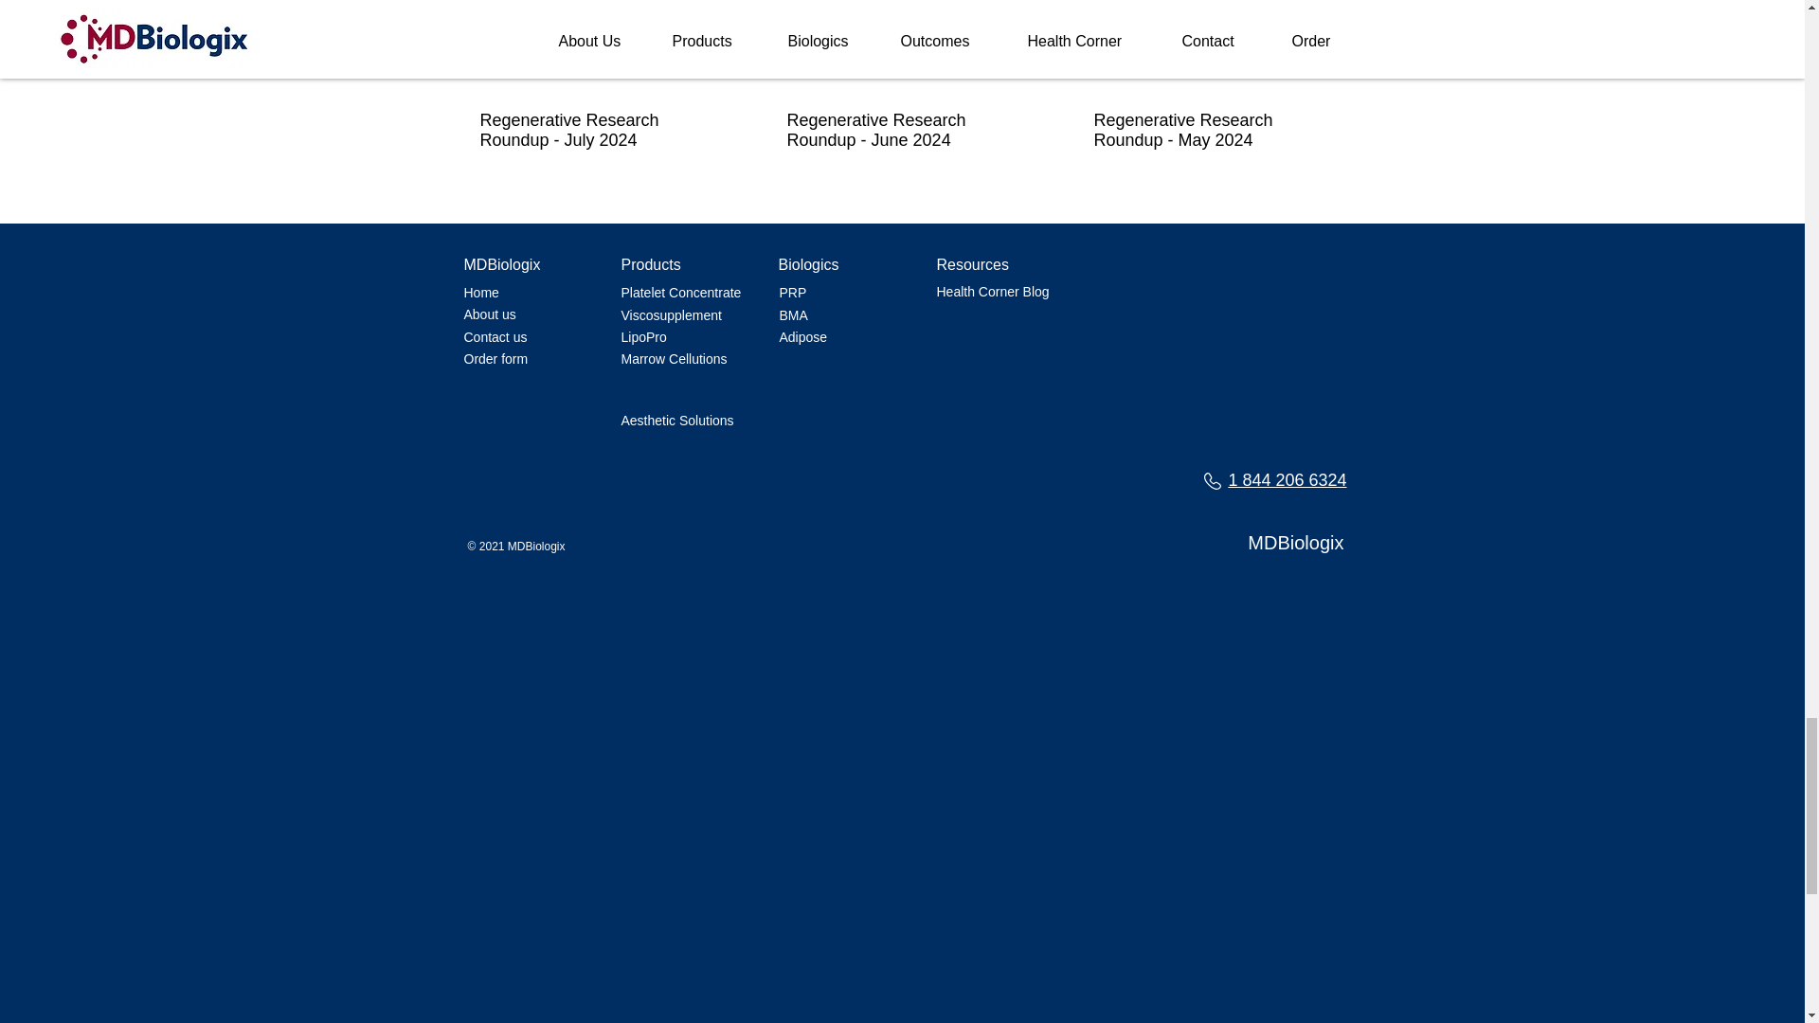 The image size is (1819, 1023). What do you see at coordinates (495, 336) in the screenshot?
I see `Contact us` at bounding box center [495, 336].